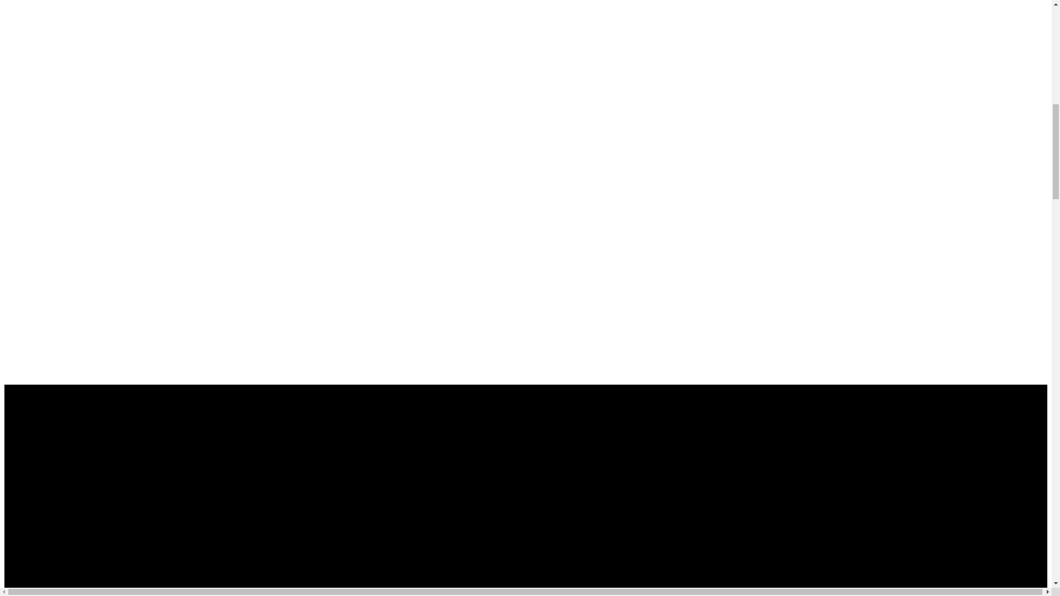 This screenshot has height=596, width=1060. What do you see at coordinates (18, 433) in the screenshot?
I see `Login` at bounding box center [18, 433].